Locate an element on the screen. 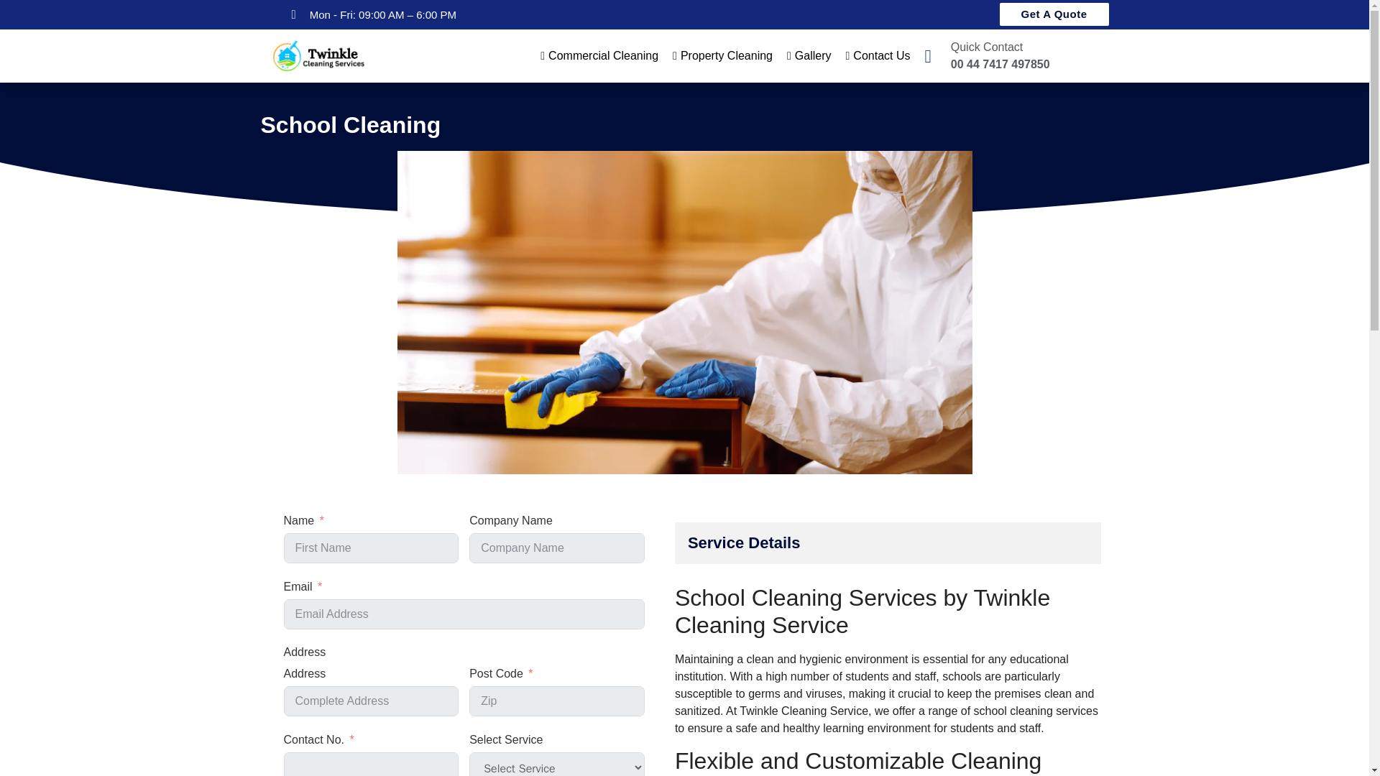 This screenshot has width=1380, height=776. Get A Quote is located at coordinates (1054, 14).